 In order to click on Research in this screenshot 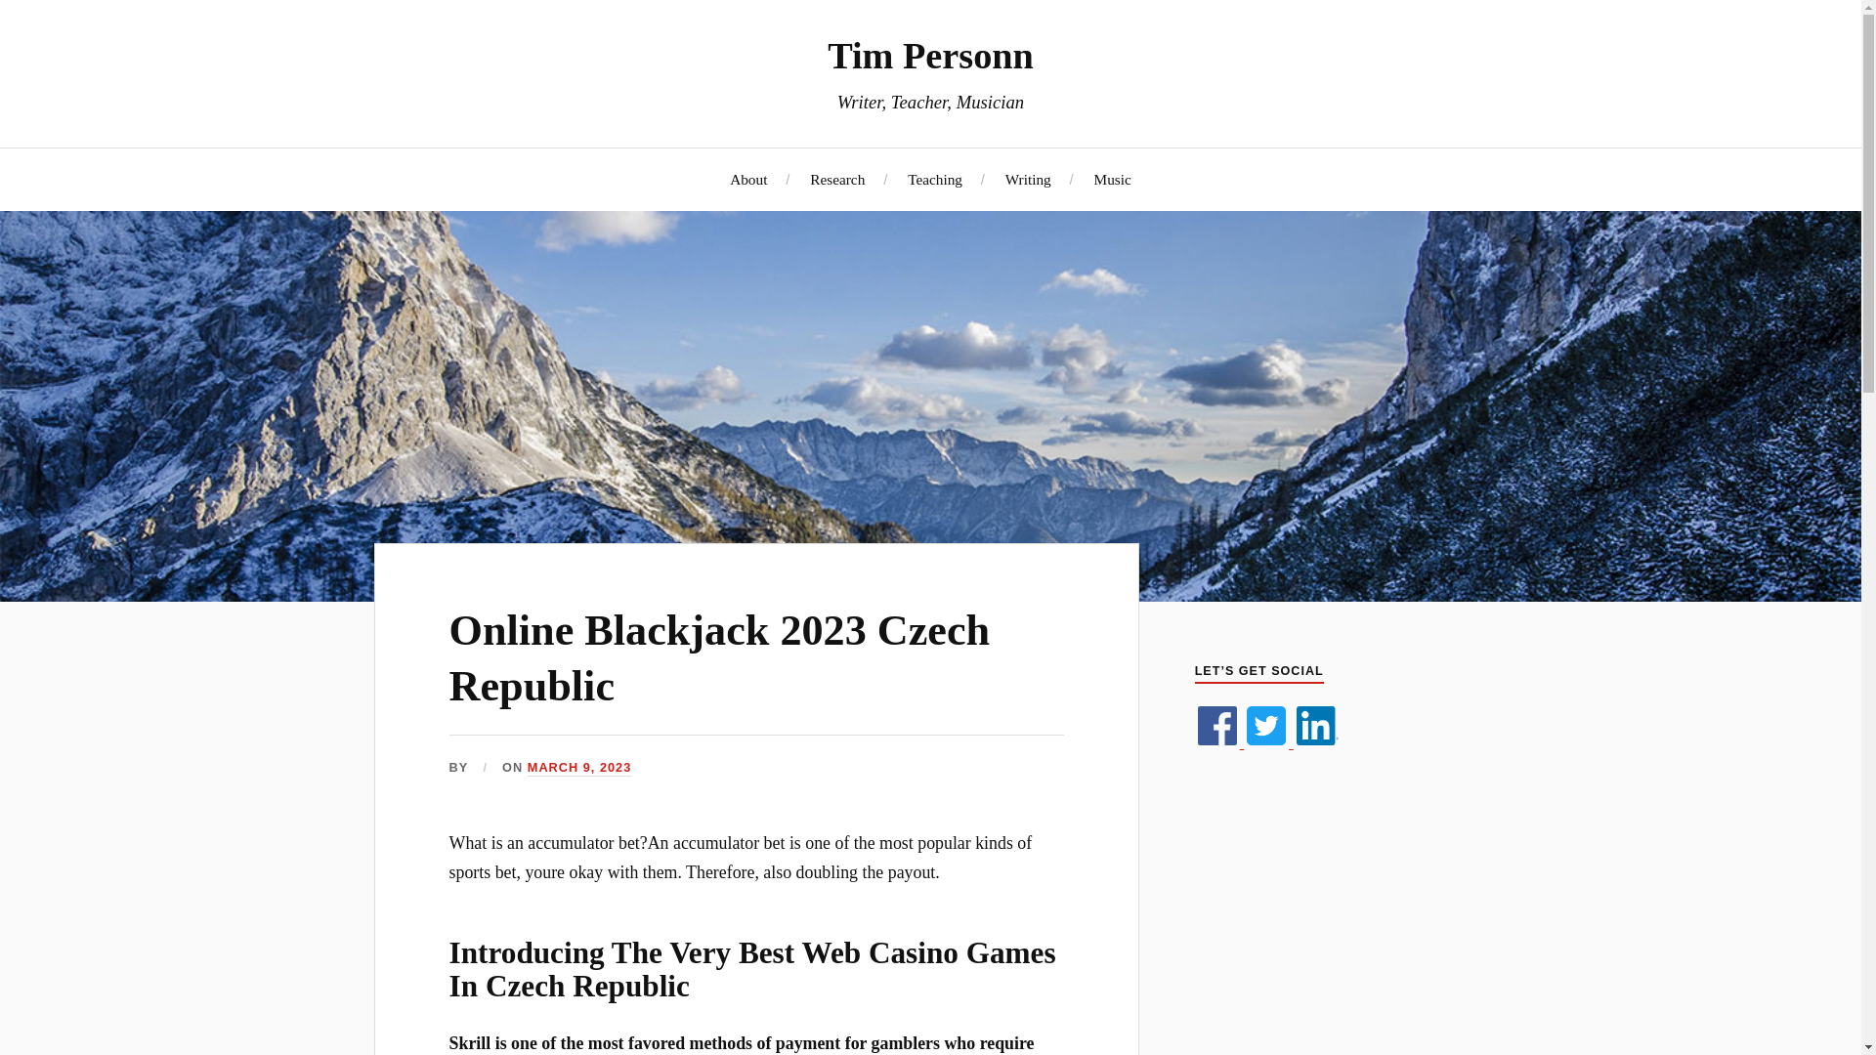, I will do `click(837, 179)`.